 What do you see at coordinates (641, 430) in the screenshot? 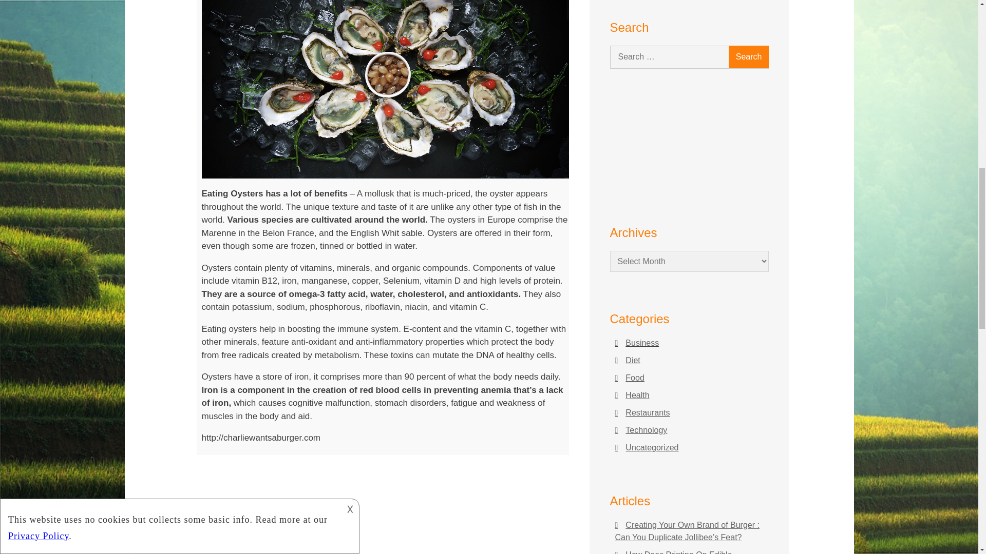
I see `Technology` at bounding box center [641, 430].